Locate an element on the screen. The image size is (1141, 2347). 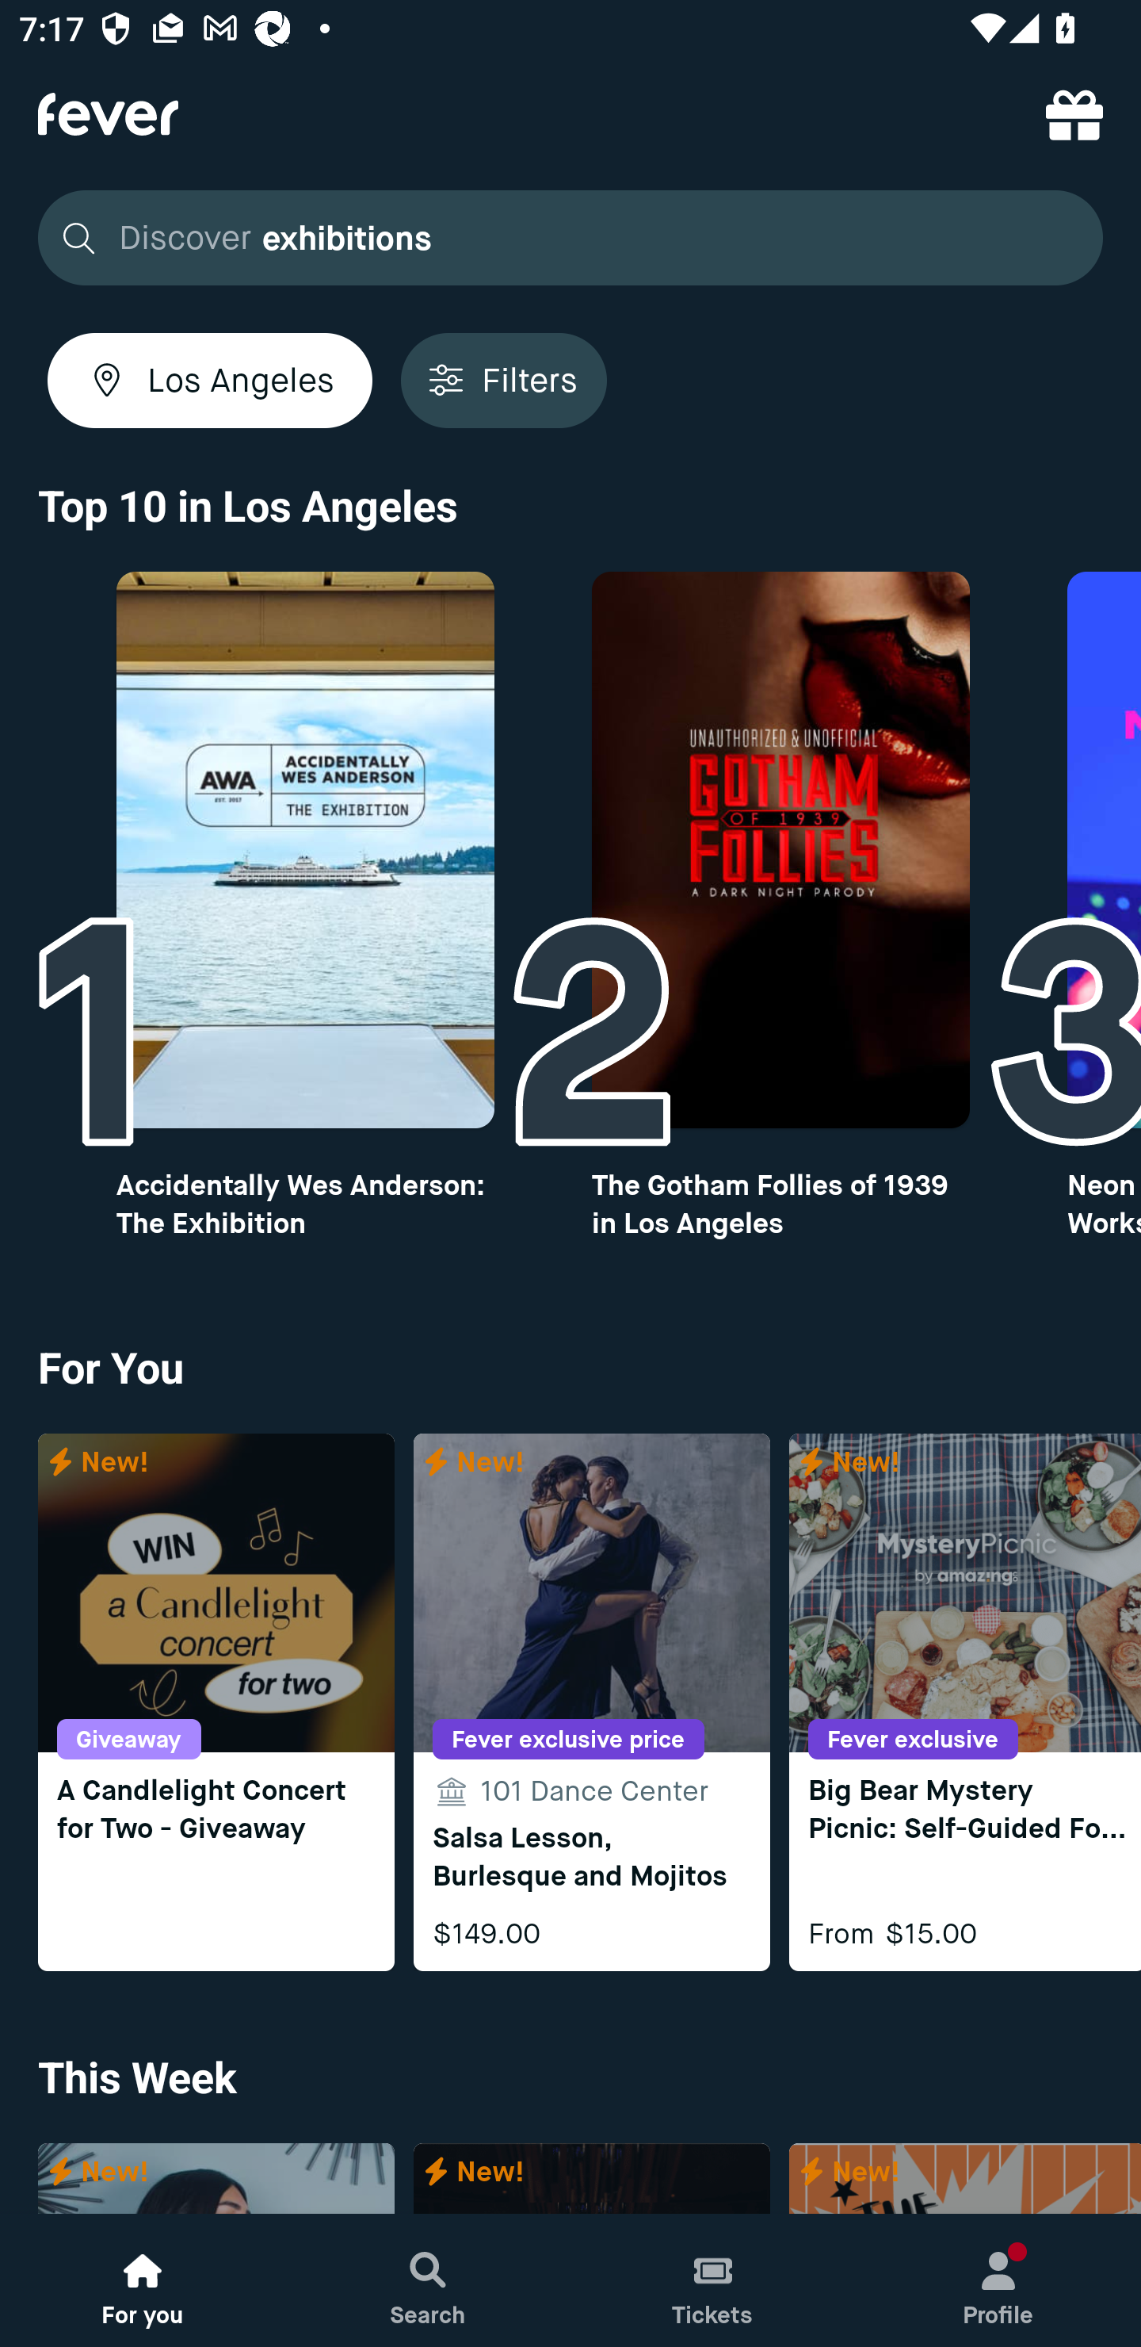
Tickets is located at coordinates (713, 2280).